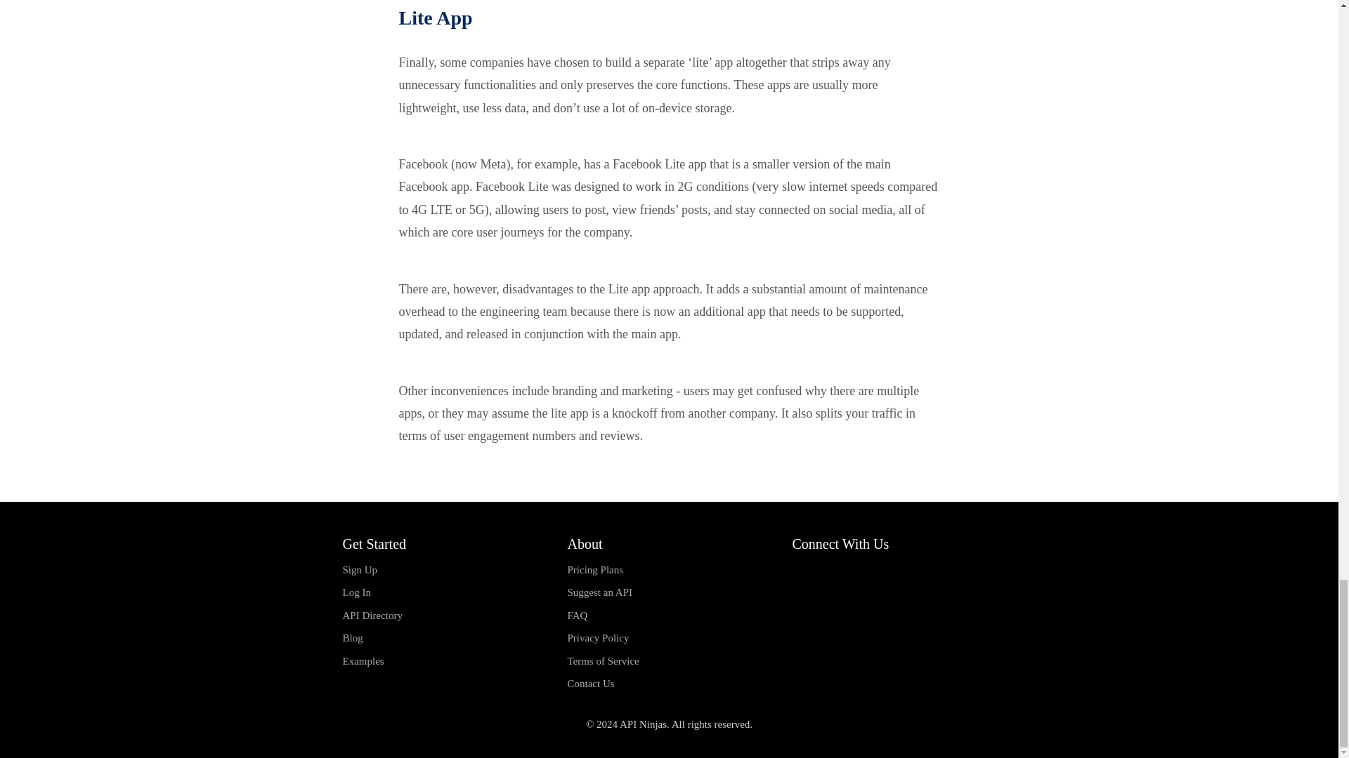 Image resolution: width=1349 pixels, height=758 pixels. What do you see at coordinates (444, 570) in the screenshot?
I see `Sign Up` at bounding box center [444, 570].